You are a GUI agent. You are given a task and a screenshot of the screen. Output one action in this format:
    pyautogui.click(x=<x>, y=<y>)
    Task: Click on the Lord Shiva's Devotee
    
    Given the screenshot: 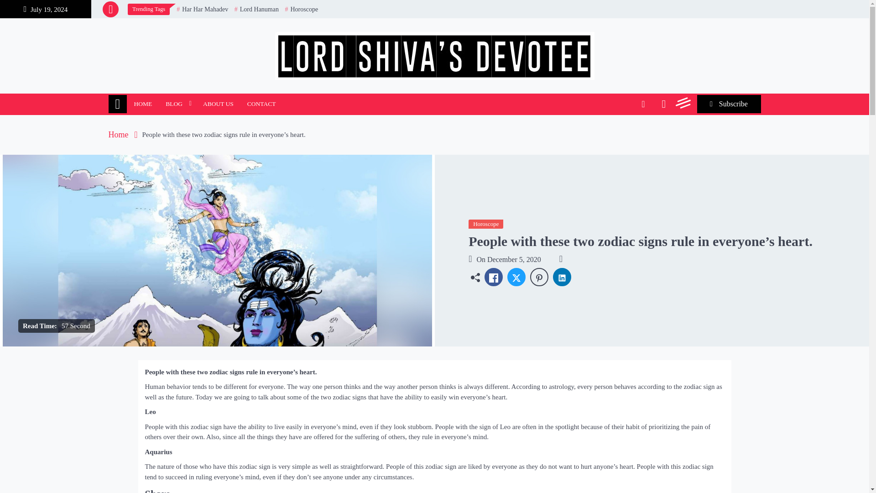 What is the action you would take?
    pyautogui.click(x=181, y=93)
    